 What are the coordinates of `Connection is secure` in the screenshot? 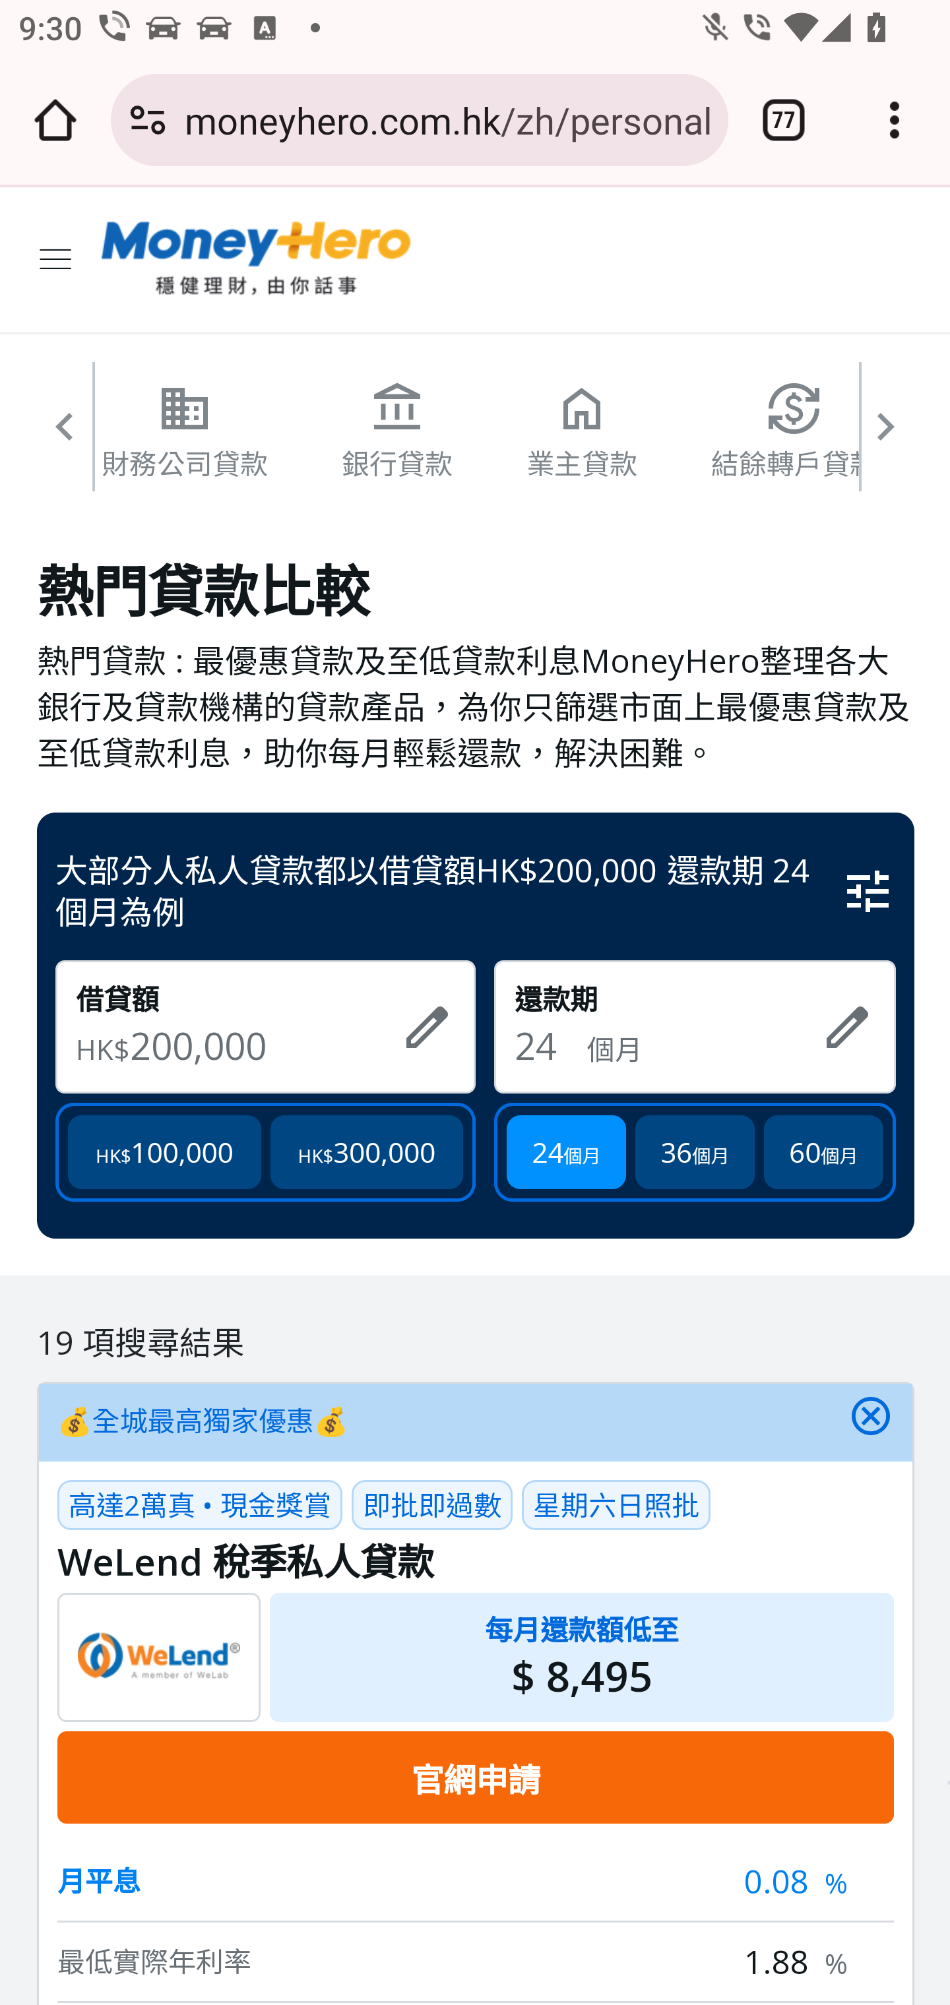 It's located at (148, 120).